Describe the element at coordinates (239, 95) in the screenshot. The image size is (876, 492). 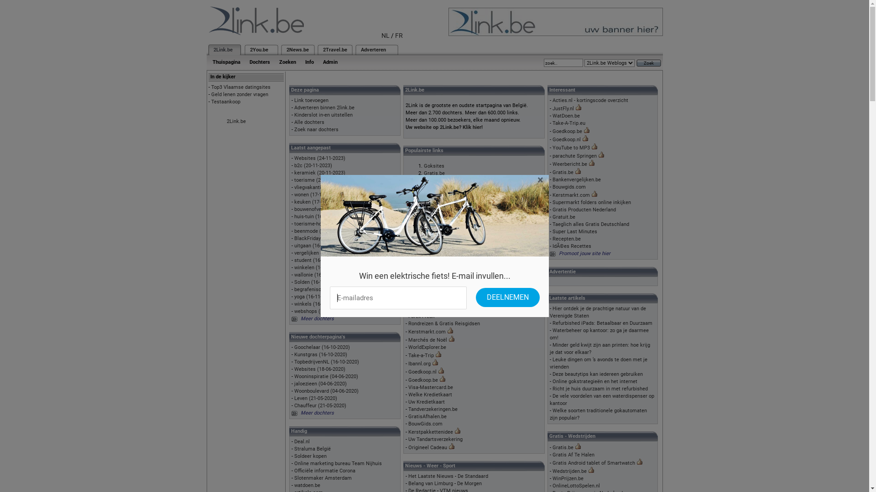
I see `Geld lenen zonder vragen` at that location.